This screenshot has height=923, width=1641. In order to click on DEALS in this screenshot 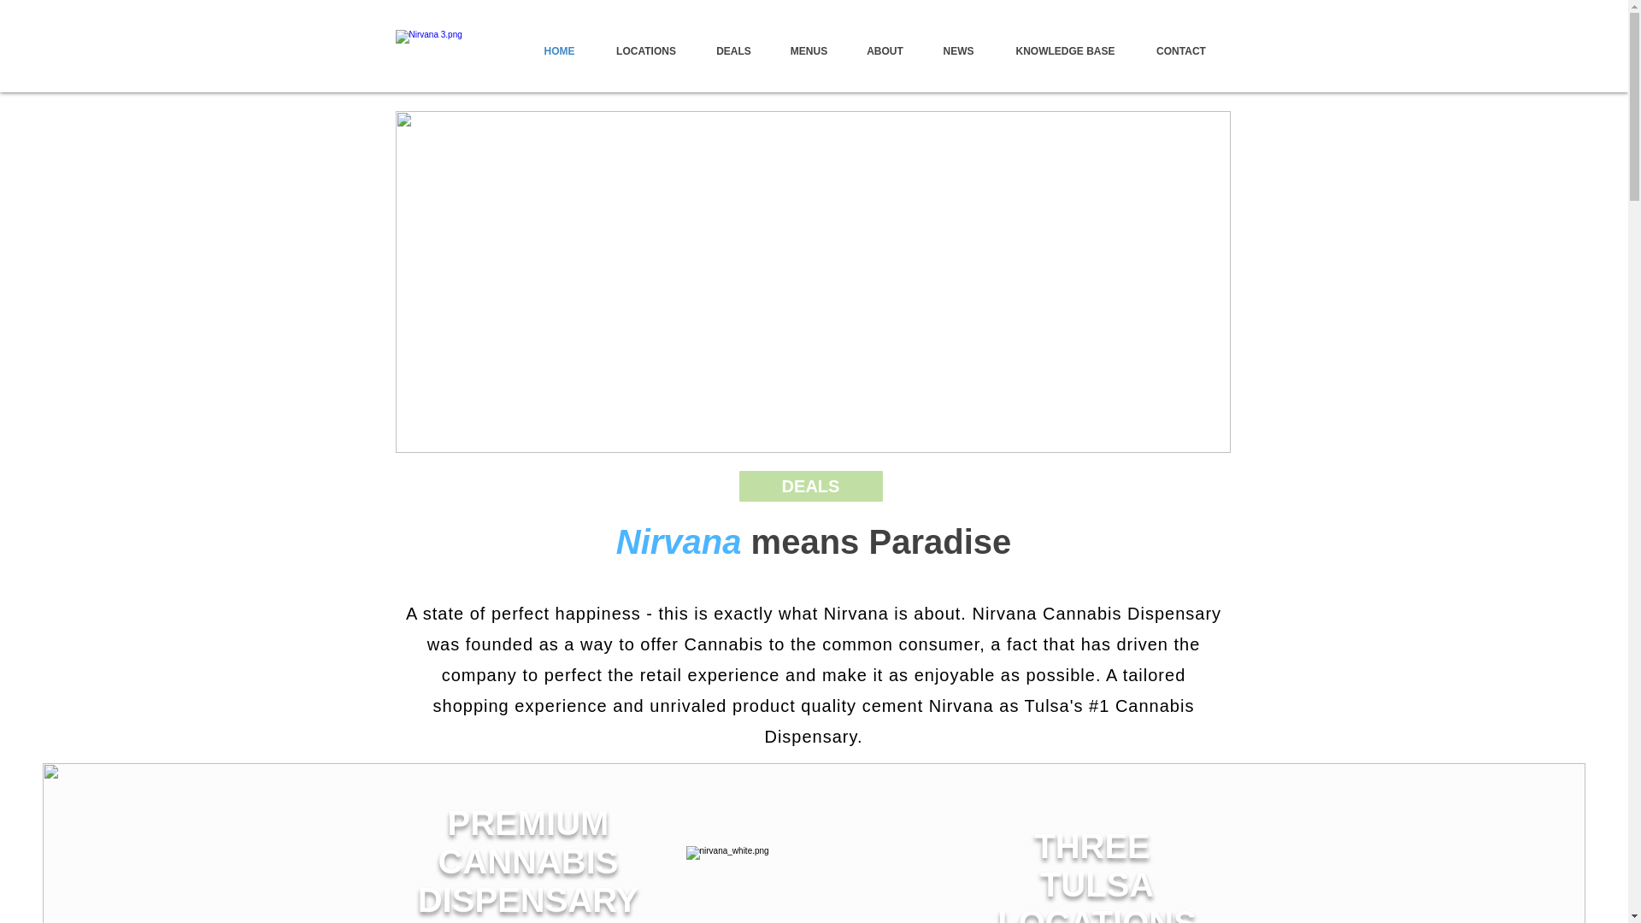, I will do `click(734, 51)`.